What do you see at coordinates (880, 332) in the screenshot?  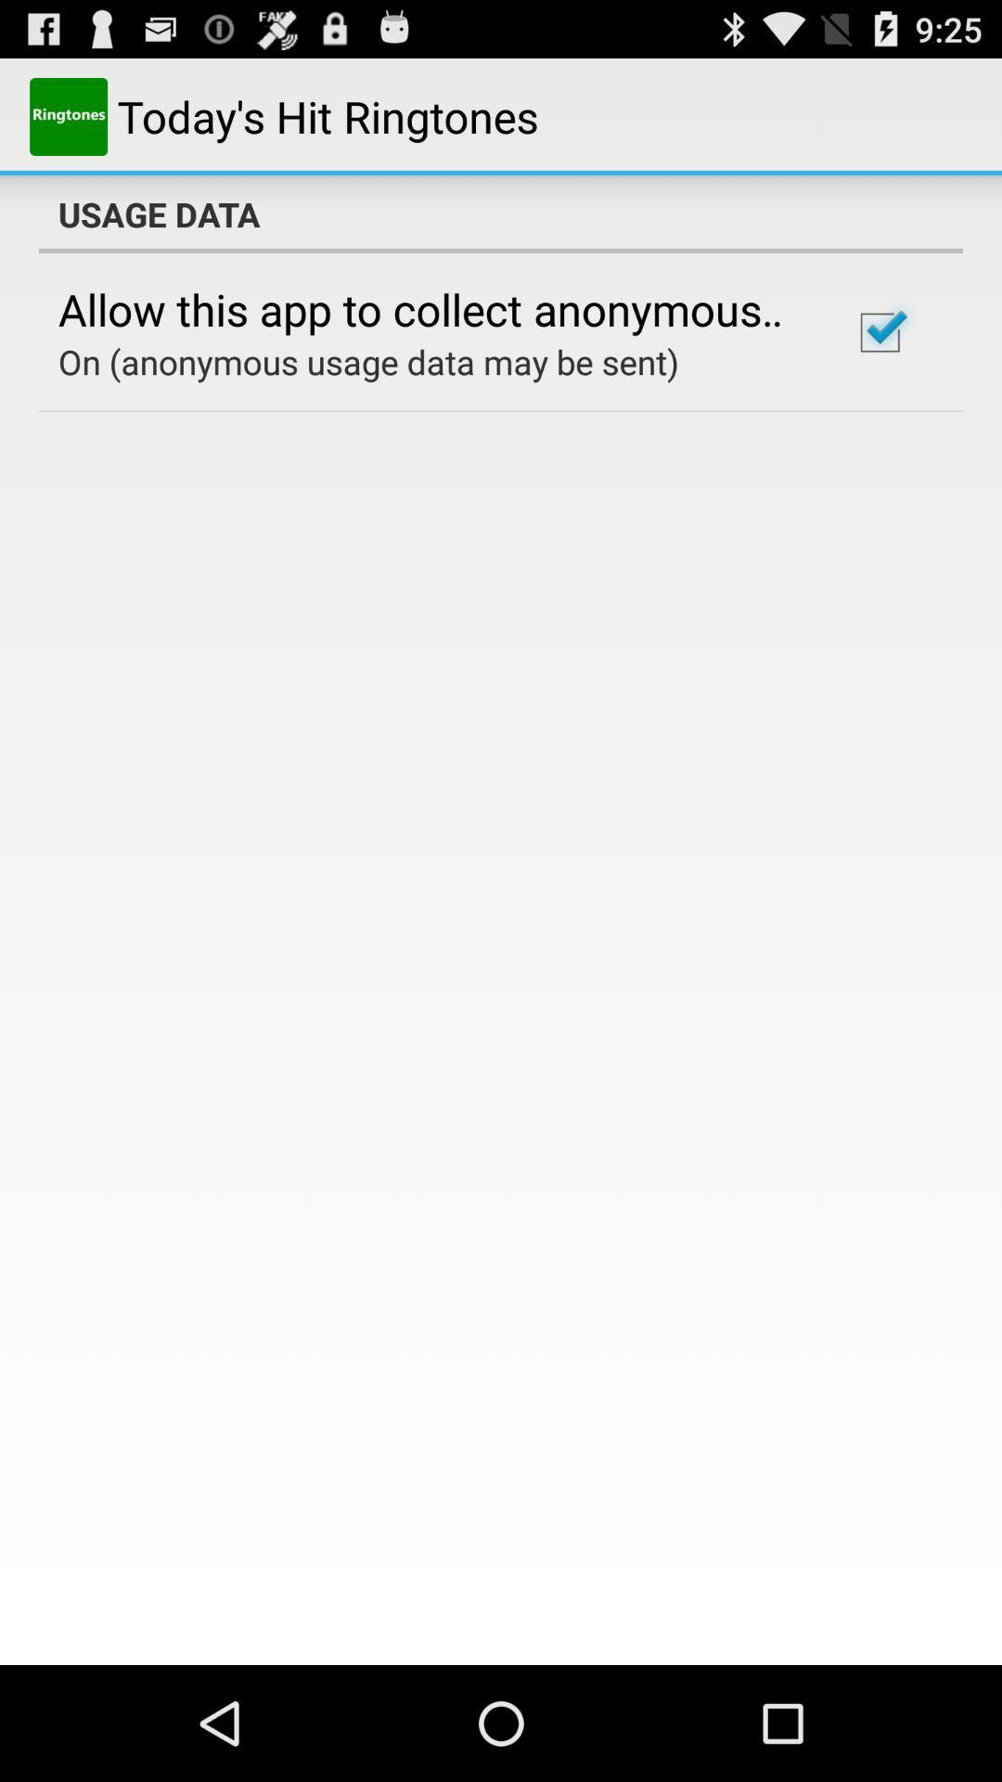 I see `launch icon below usage data icon` at bounding box center [880, 332].